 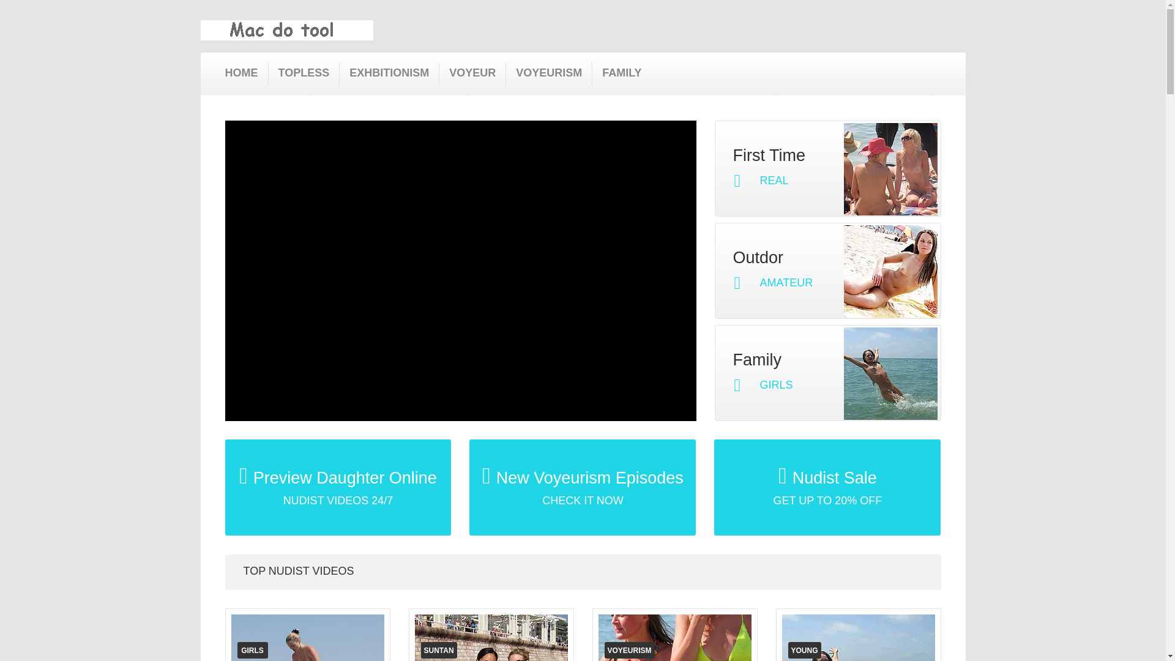 What do you see at coordinates (472, 72) in the screenshot?
I see `Sand` at bounding box center [472, 72].